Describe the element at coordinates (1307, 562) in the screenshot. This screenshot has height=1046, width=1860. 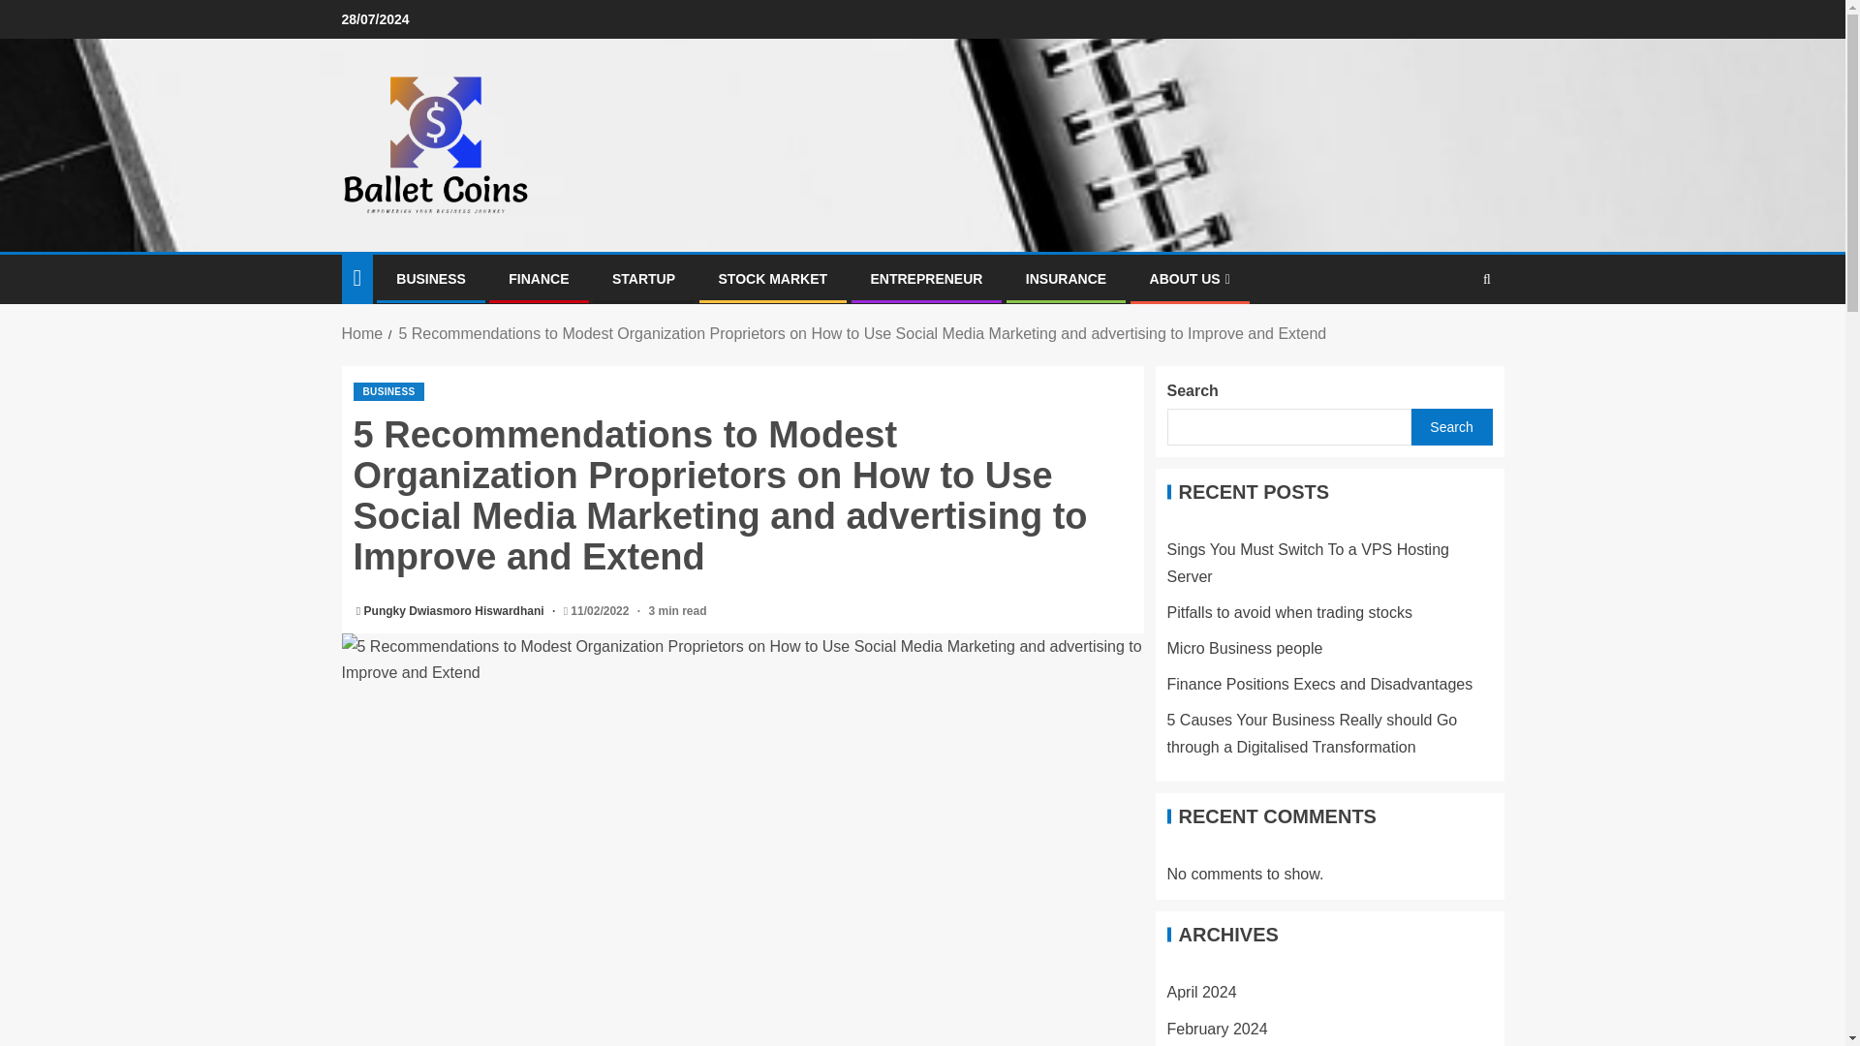
I see `Sings You Must Switch To a VPS Hosting Server` at that location.